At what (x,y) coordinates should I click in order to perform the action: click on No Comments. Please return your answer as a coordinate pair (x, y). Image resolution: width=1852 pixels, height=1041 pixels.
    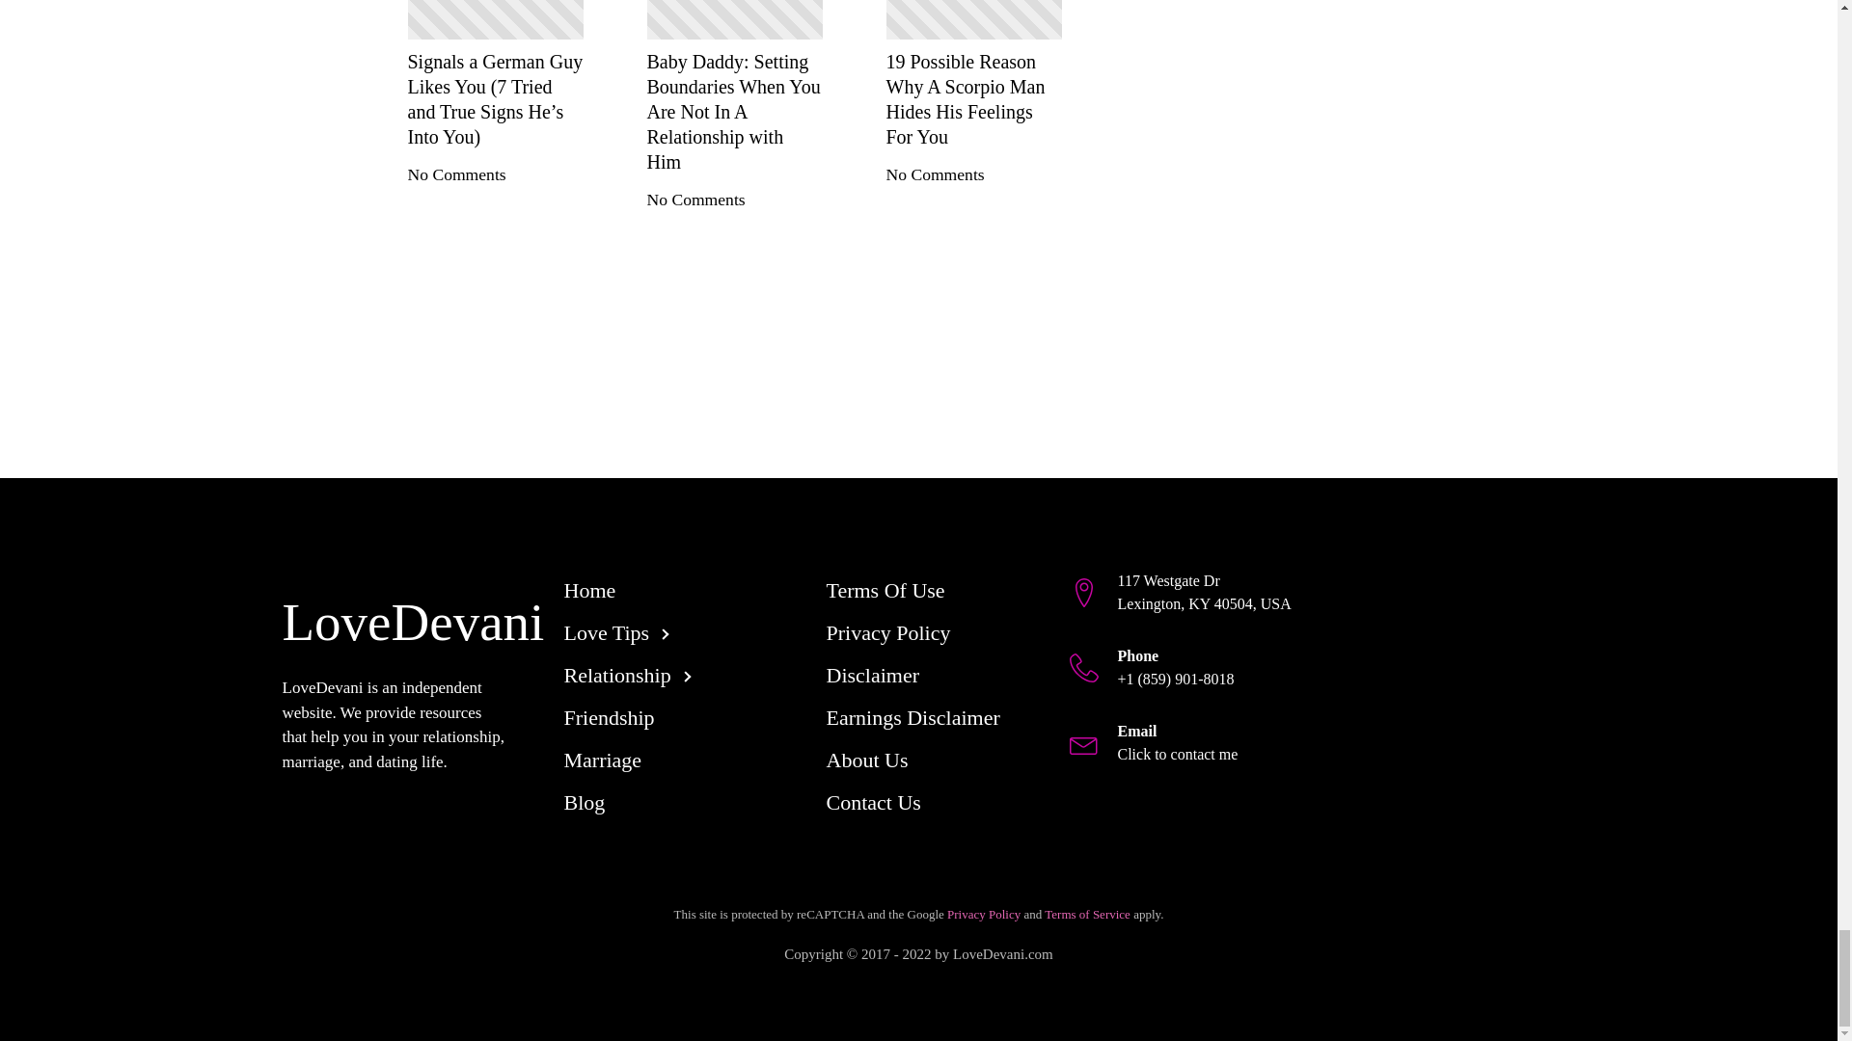
    Looking at the image, I should click on (694, 199).